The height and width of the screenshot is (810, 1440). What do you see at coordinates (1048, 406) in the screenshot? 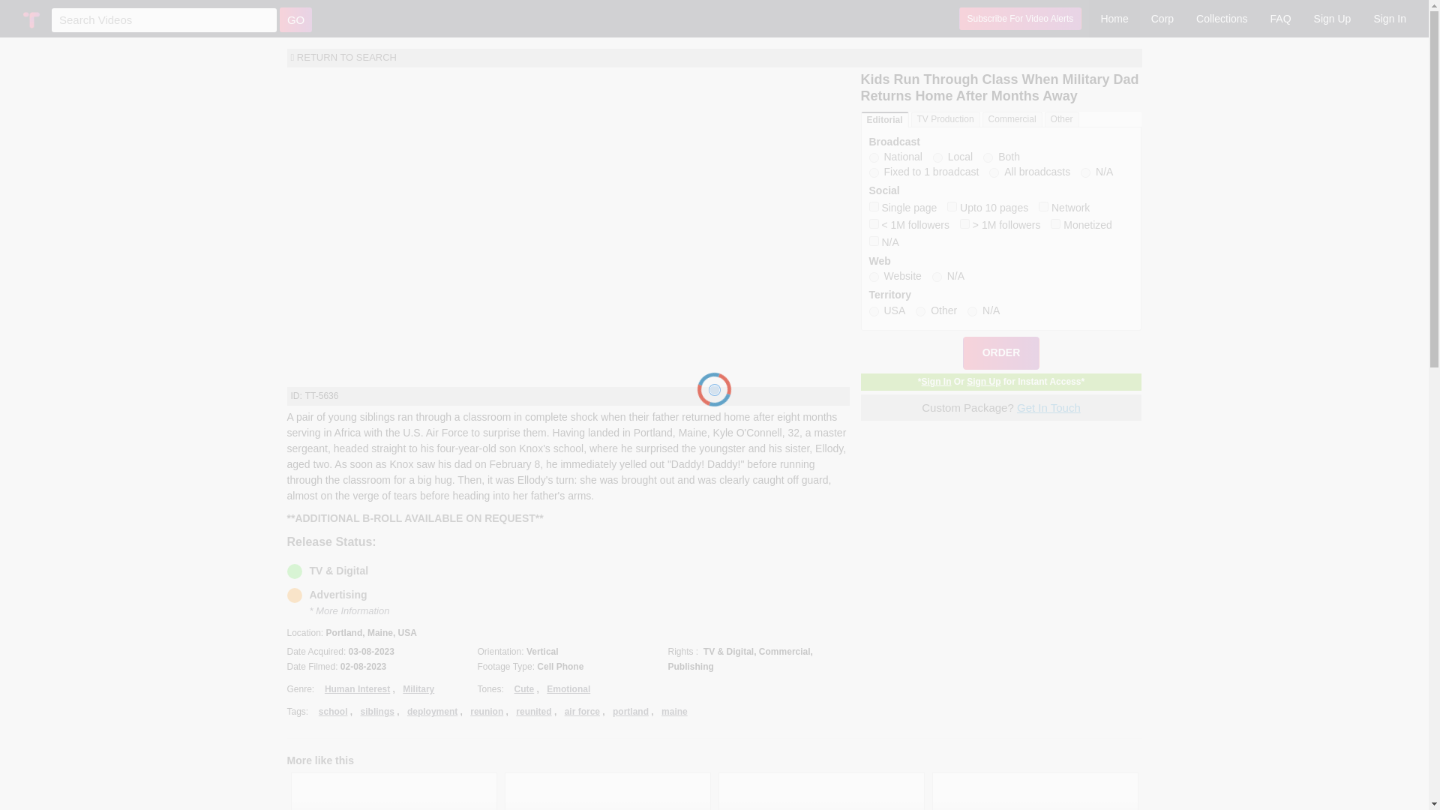
I see `Get In Touch` at bounding box center [1048, 406].